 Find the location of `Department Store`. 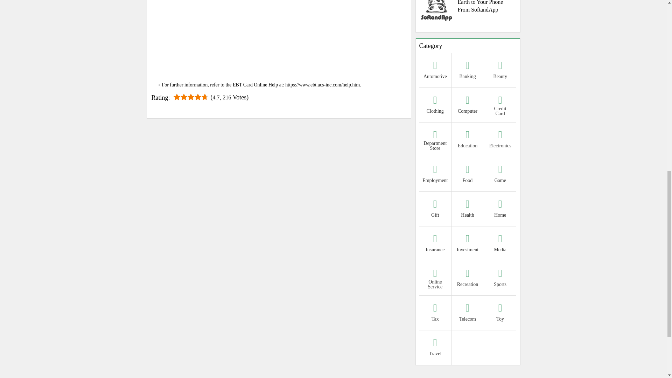

Department Store is located at coordinates (435, 141).